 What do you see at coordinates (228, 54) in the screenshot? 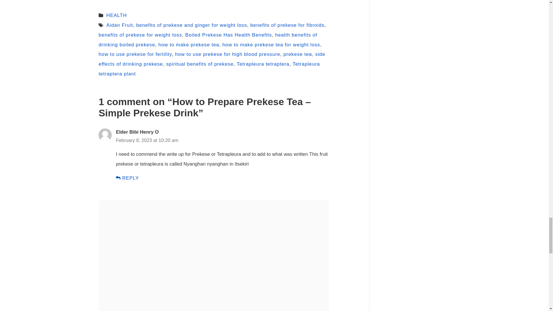
I see `how to use prekese for high blood pressure` at bounding box center [228, 54].